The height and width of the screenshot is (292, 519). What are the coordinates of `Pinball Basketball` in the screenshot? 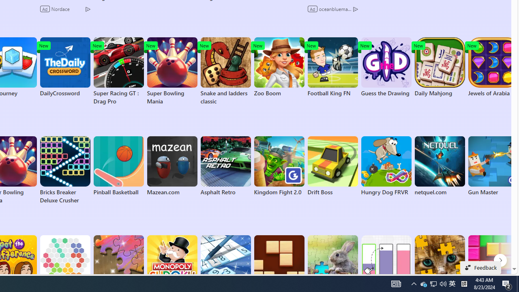 It's located at (279, 67).